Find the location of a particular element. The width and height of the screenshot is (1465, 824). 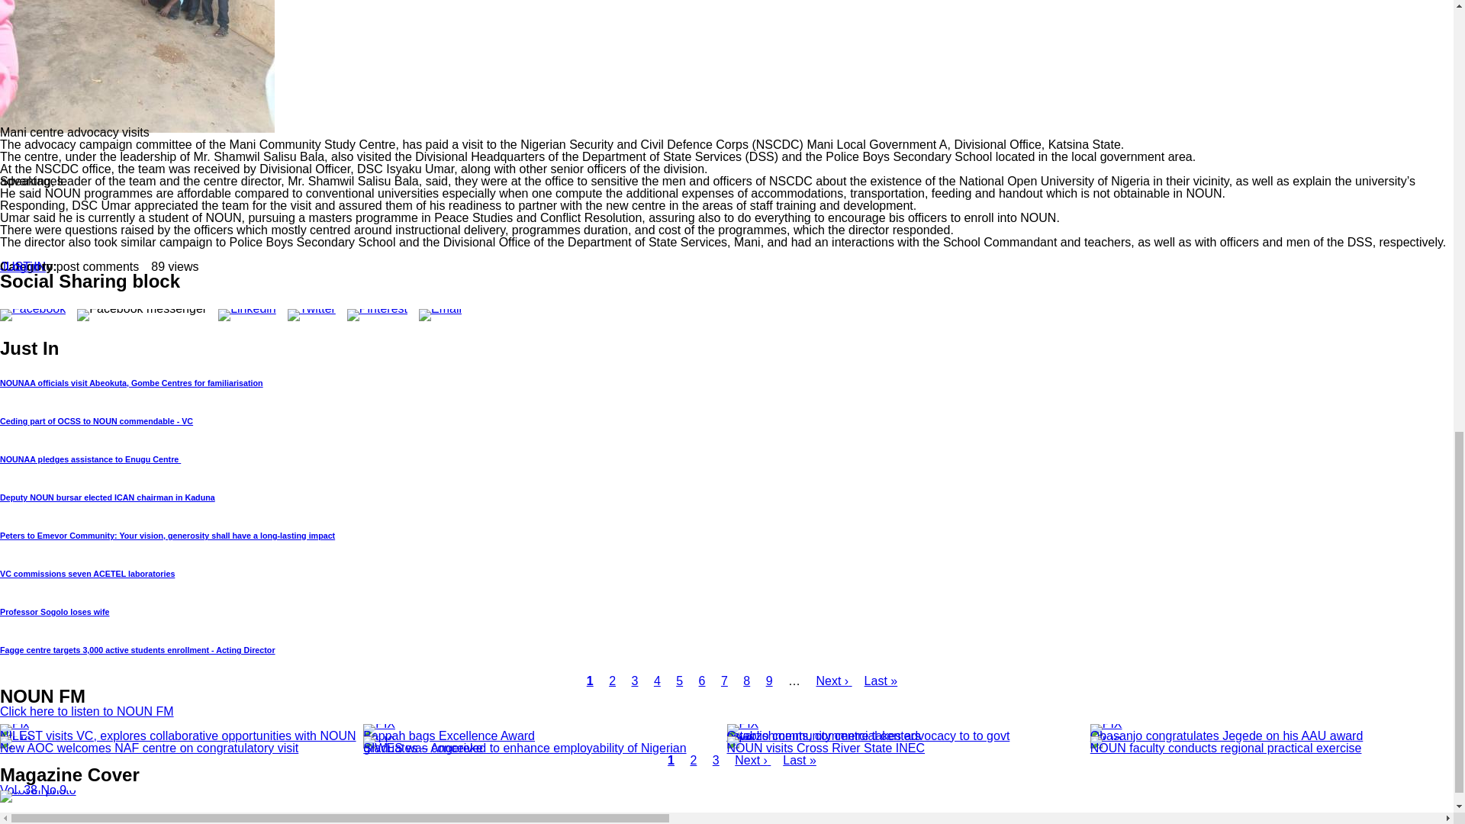

Linkedin is located at coordinates (247, 308).